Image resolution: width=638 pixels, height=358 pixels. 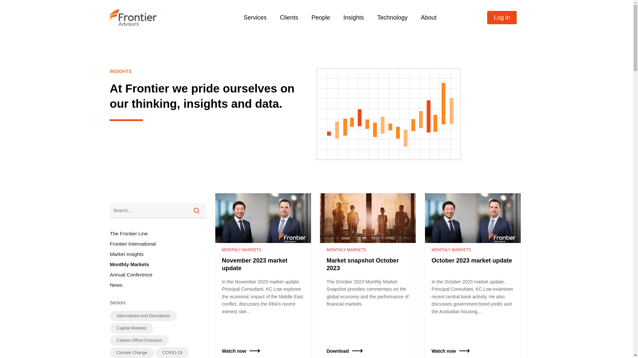 What do you see at coordinates (158, 244) in the screenshot?
I see `Frontier International` at bounding box center [158, 244].